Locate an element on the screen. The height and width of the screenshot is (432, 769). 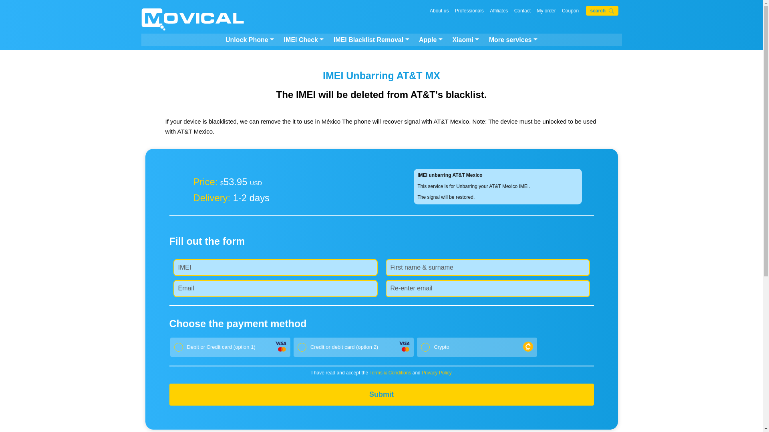
Movical.Net is located at coordinates (192, 20).